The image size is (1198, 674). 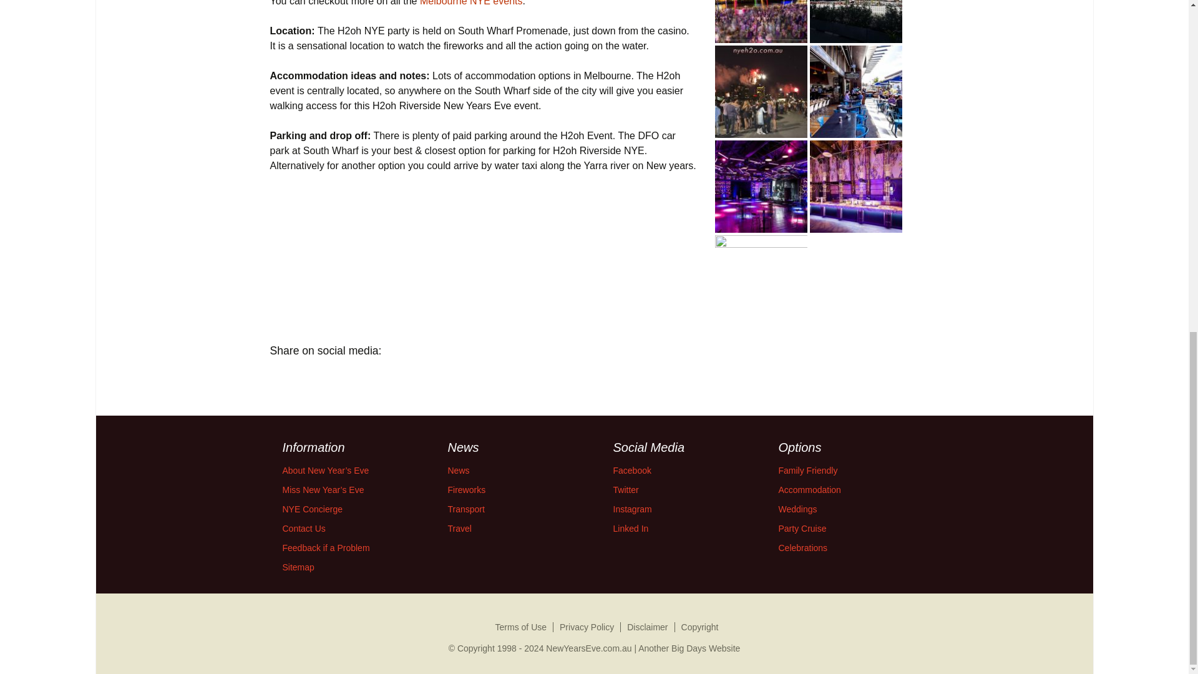 I want to click on Share on Facebook, so click(x=283, y=379).